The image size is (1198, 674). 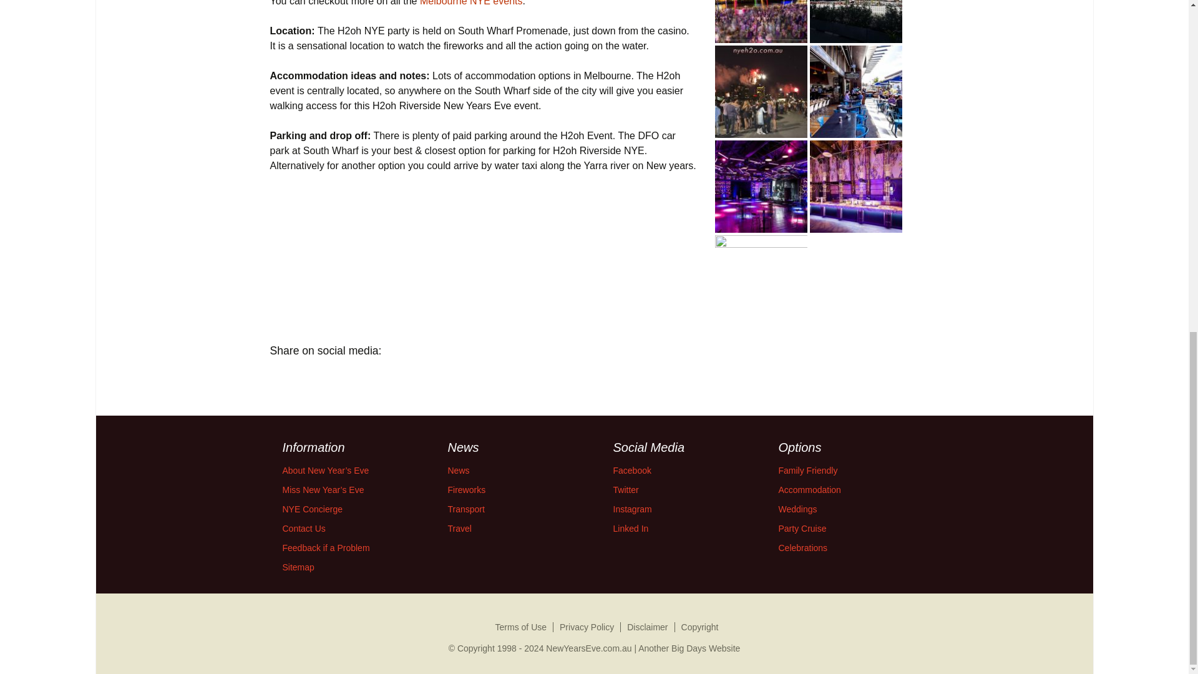 I want to click on Share on Facebook, so click(x=283, y=379).